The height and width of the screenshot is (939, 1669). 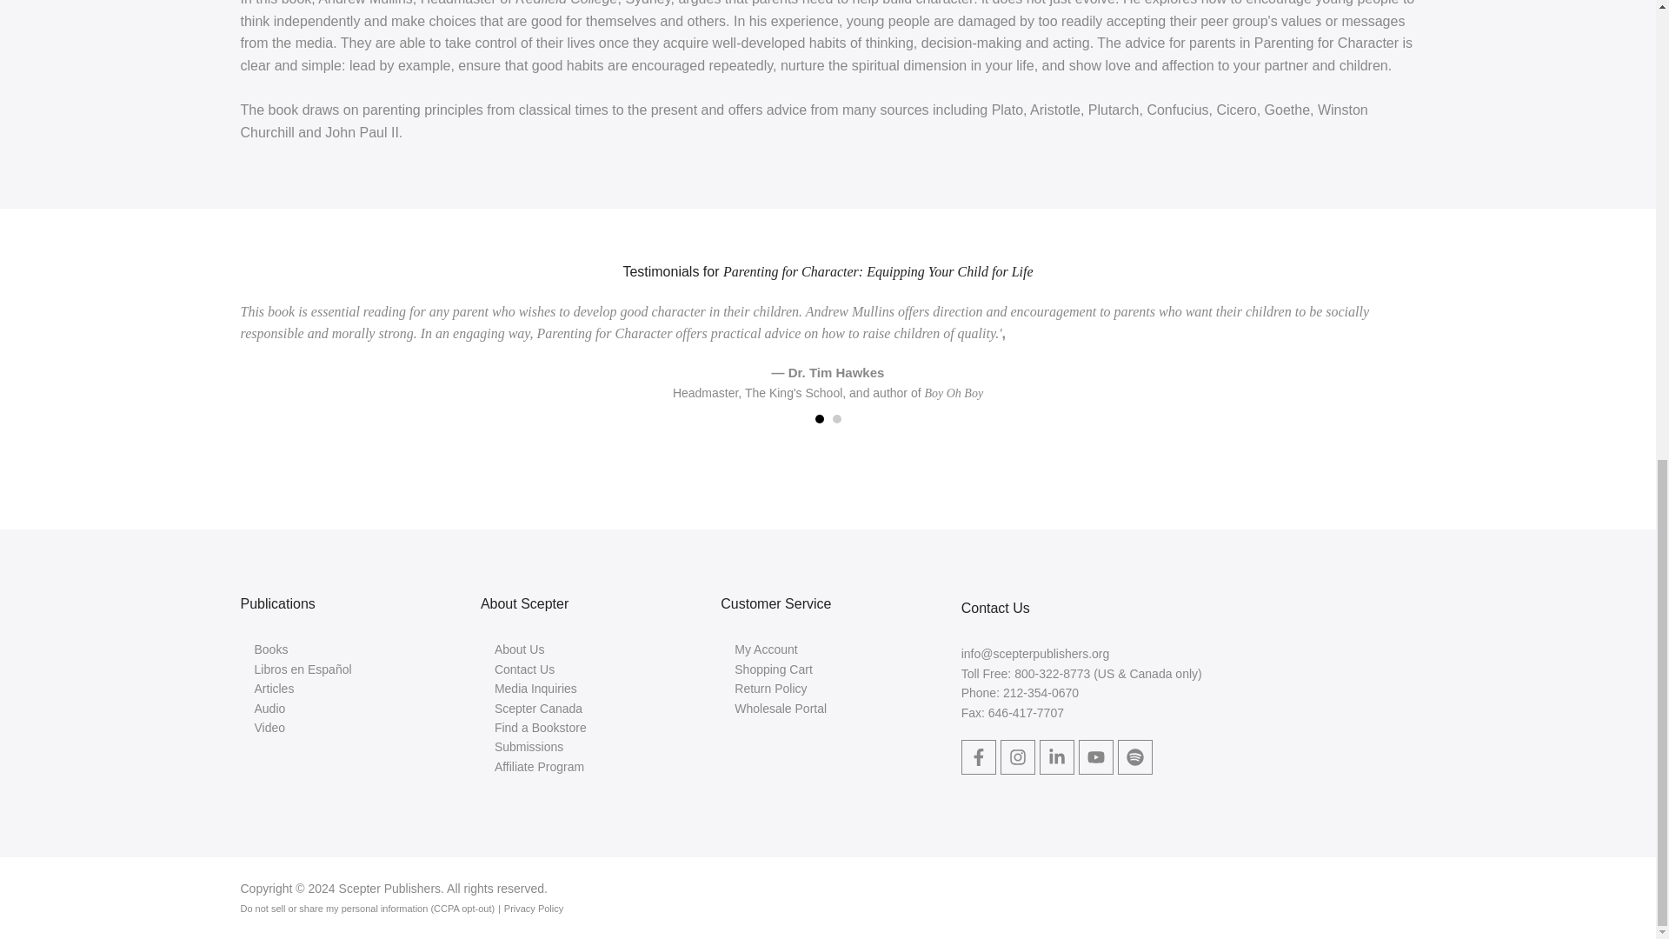 I want to click on Follow on Facebook, so click(x=979, y=757).